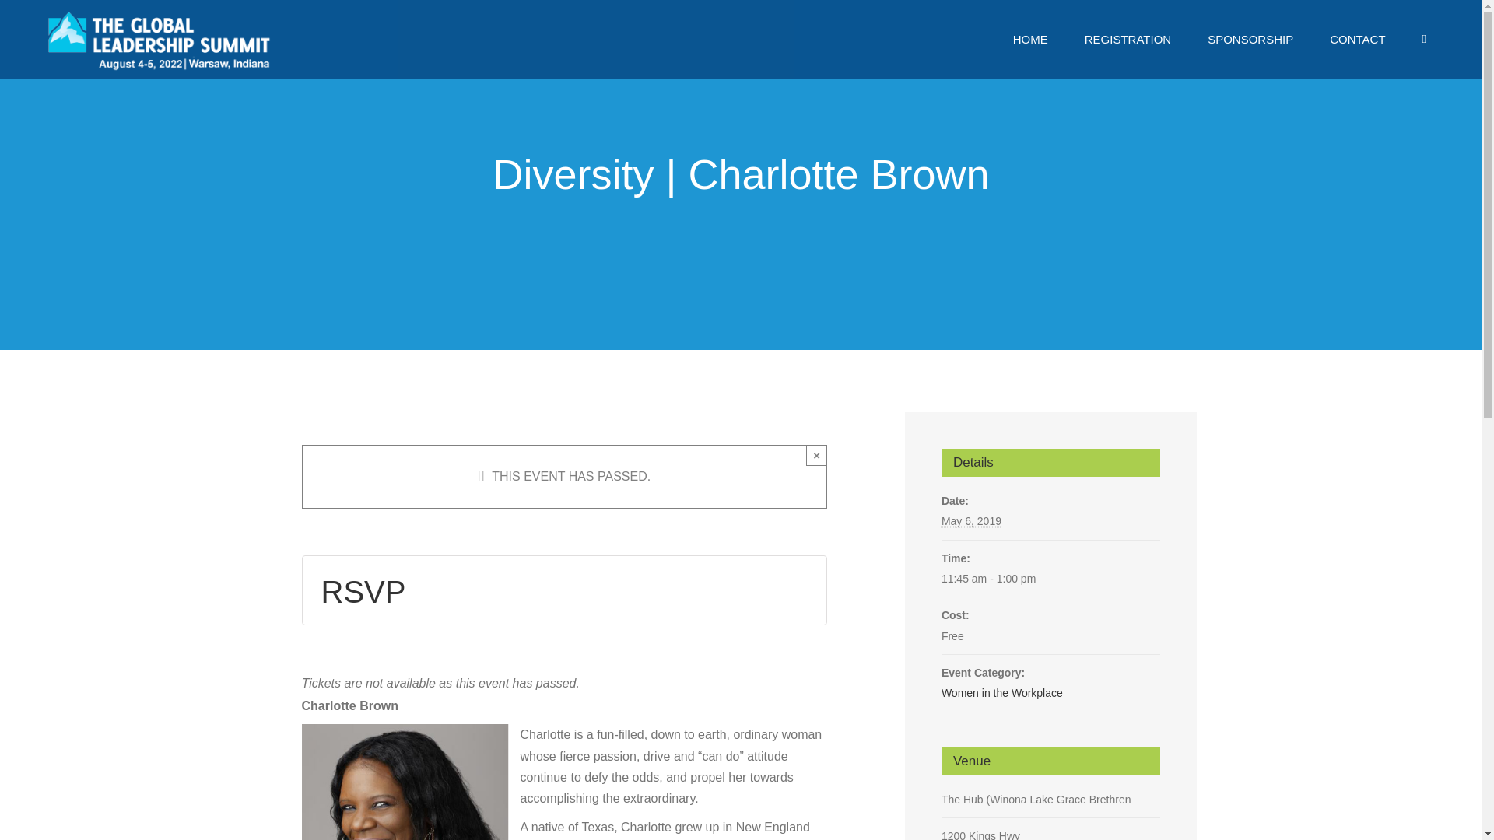 This screenshot has width=1494, height=840. Describe the element at coordinates (971, 521) in the screenshot. I see `2019-05-06` at that location.